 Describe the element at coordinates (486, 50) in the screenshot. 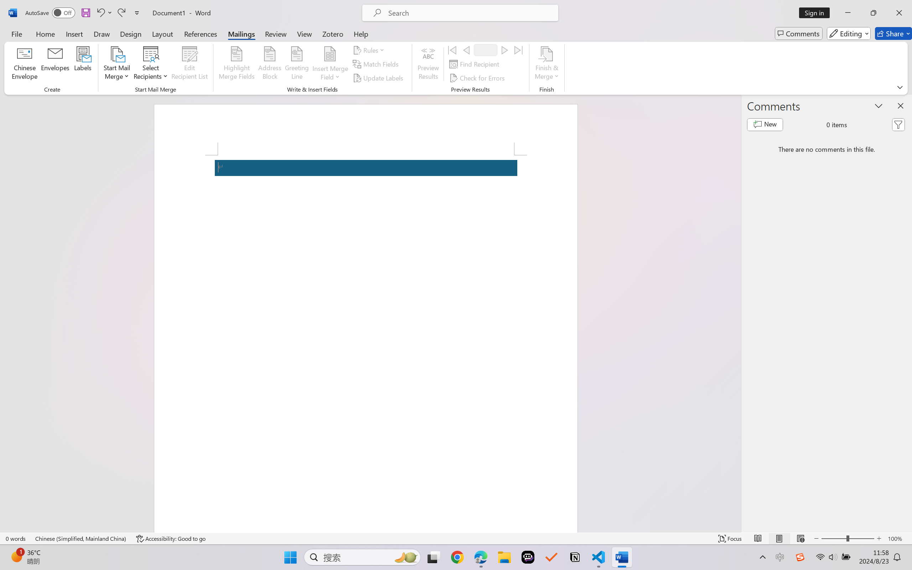

I see `Record` at that location.